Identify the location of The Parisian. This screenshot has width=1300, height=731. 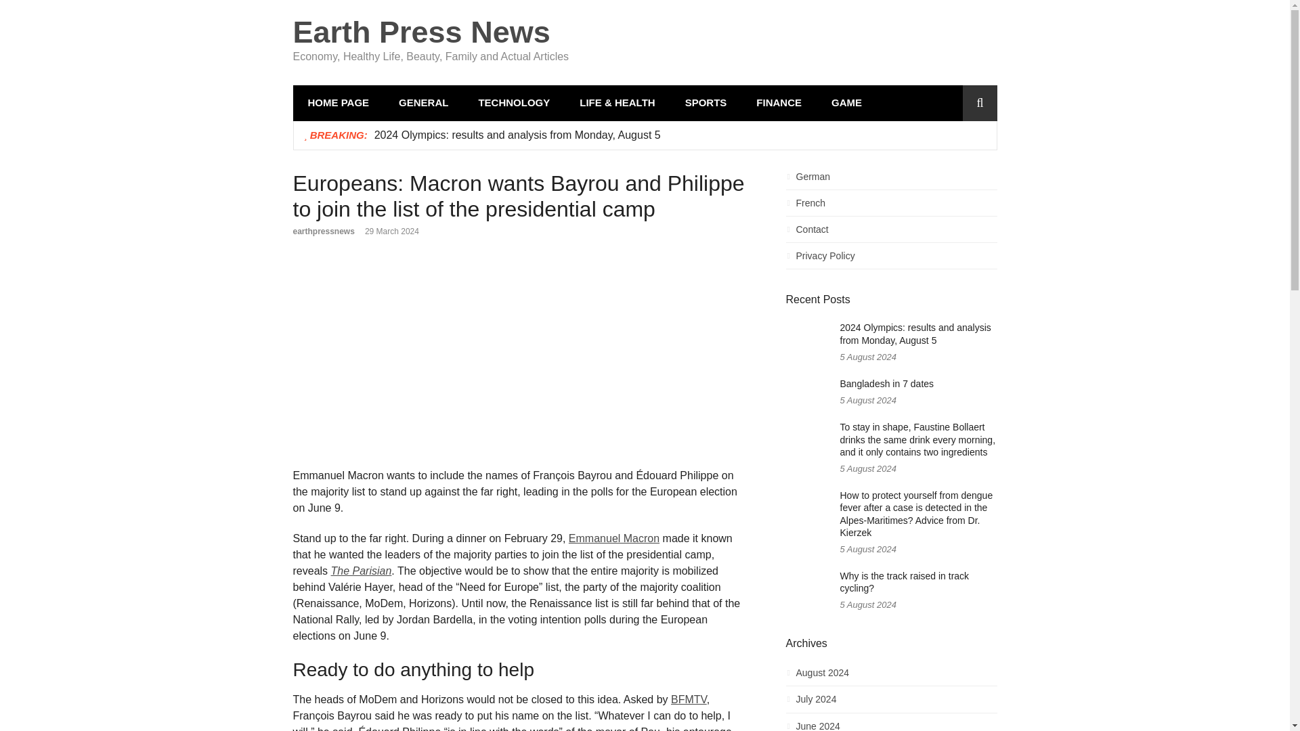
(362, 571).